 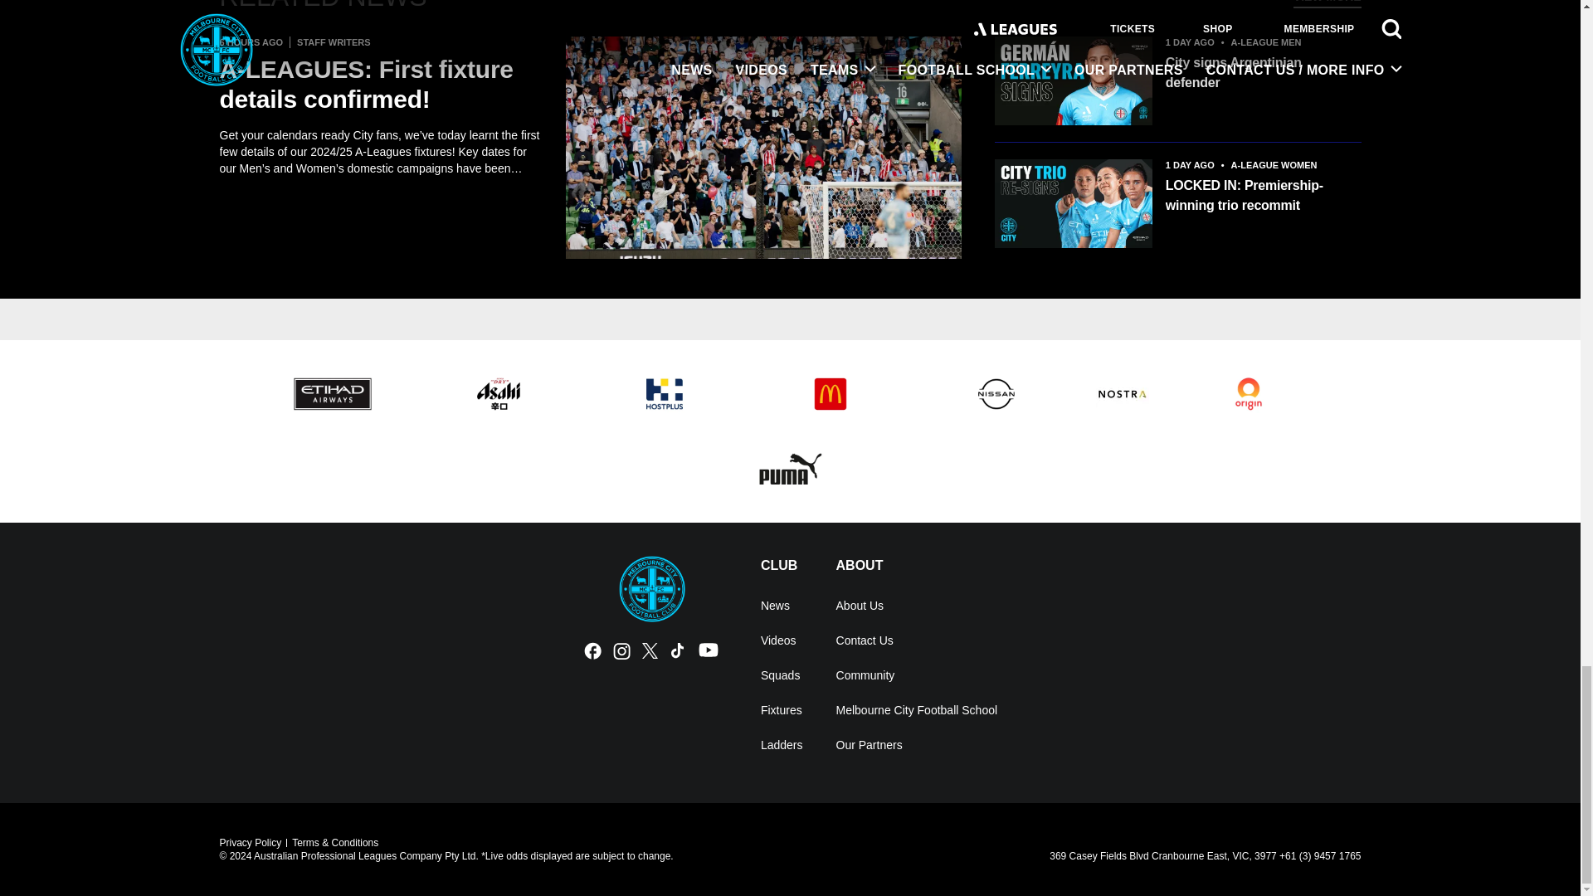 What do you see at coordinates (1122, 394) in the screenshot?
I see `Nostra` at bounding box center [1122, 394].